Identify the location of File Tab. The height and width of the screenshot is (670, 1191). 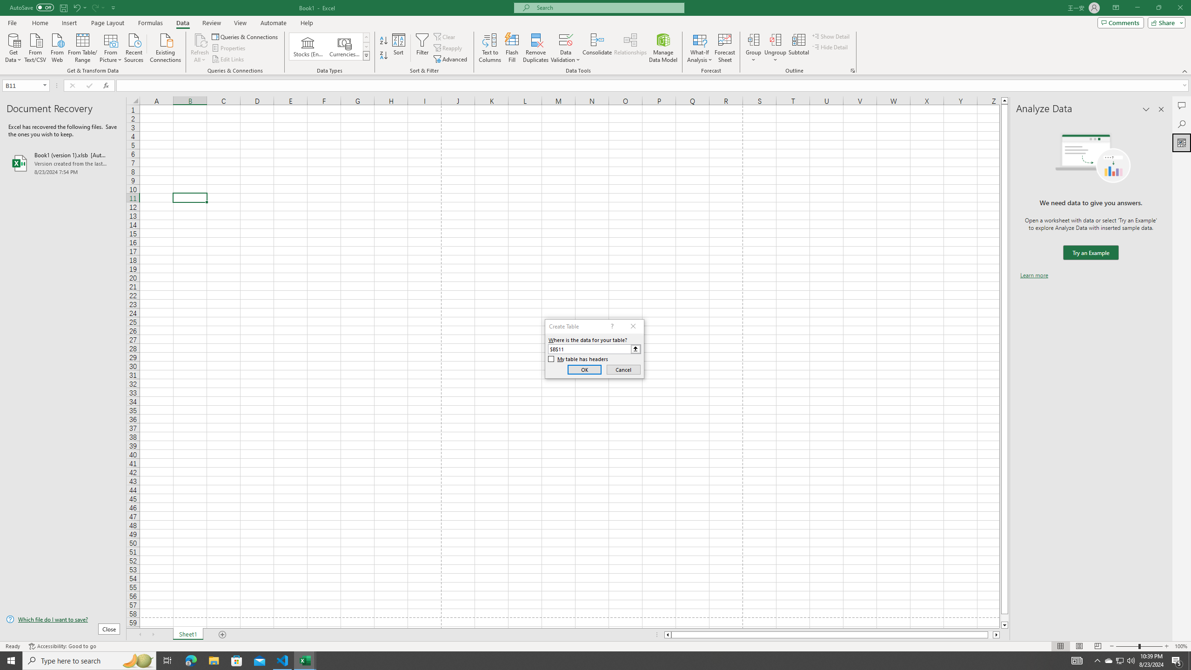
(12, 22).